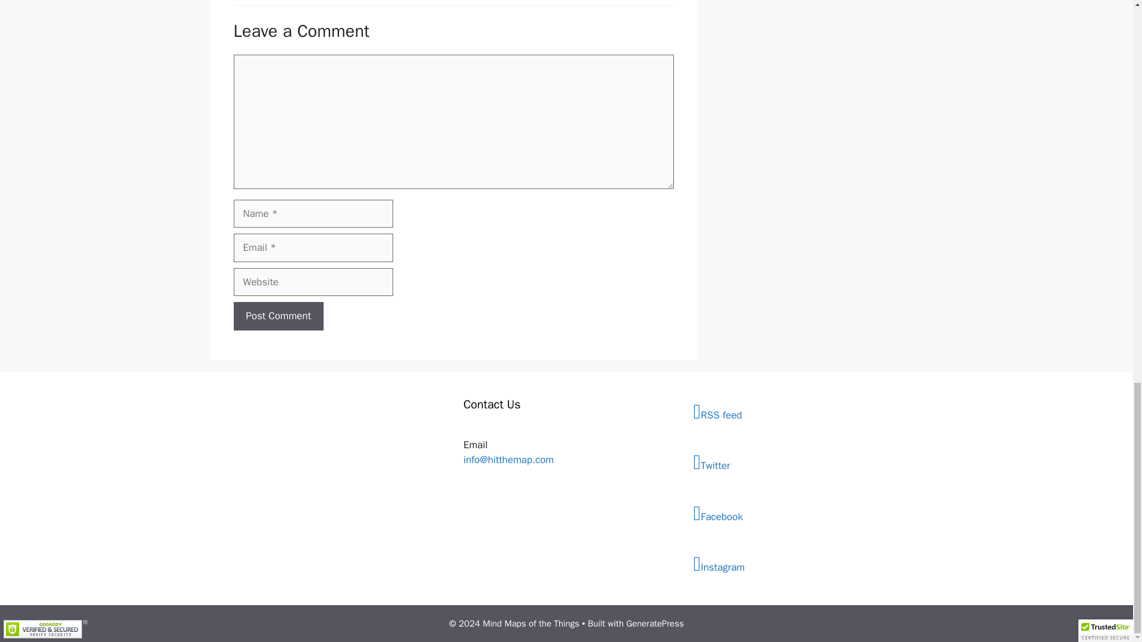 This screenshot has width=1142, height=642. I want to click on Visit Mind Maps of the Things on Facebook, so click(796, 514).